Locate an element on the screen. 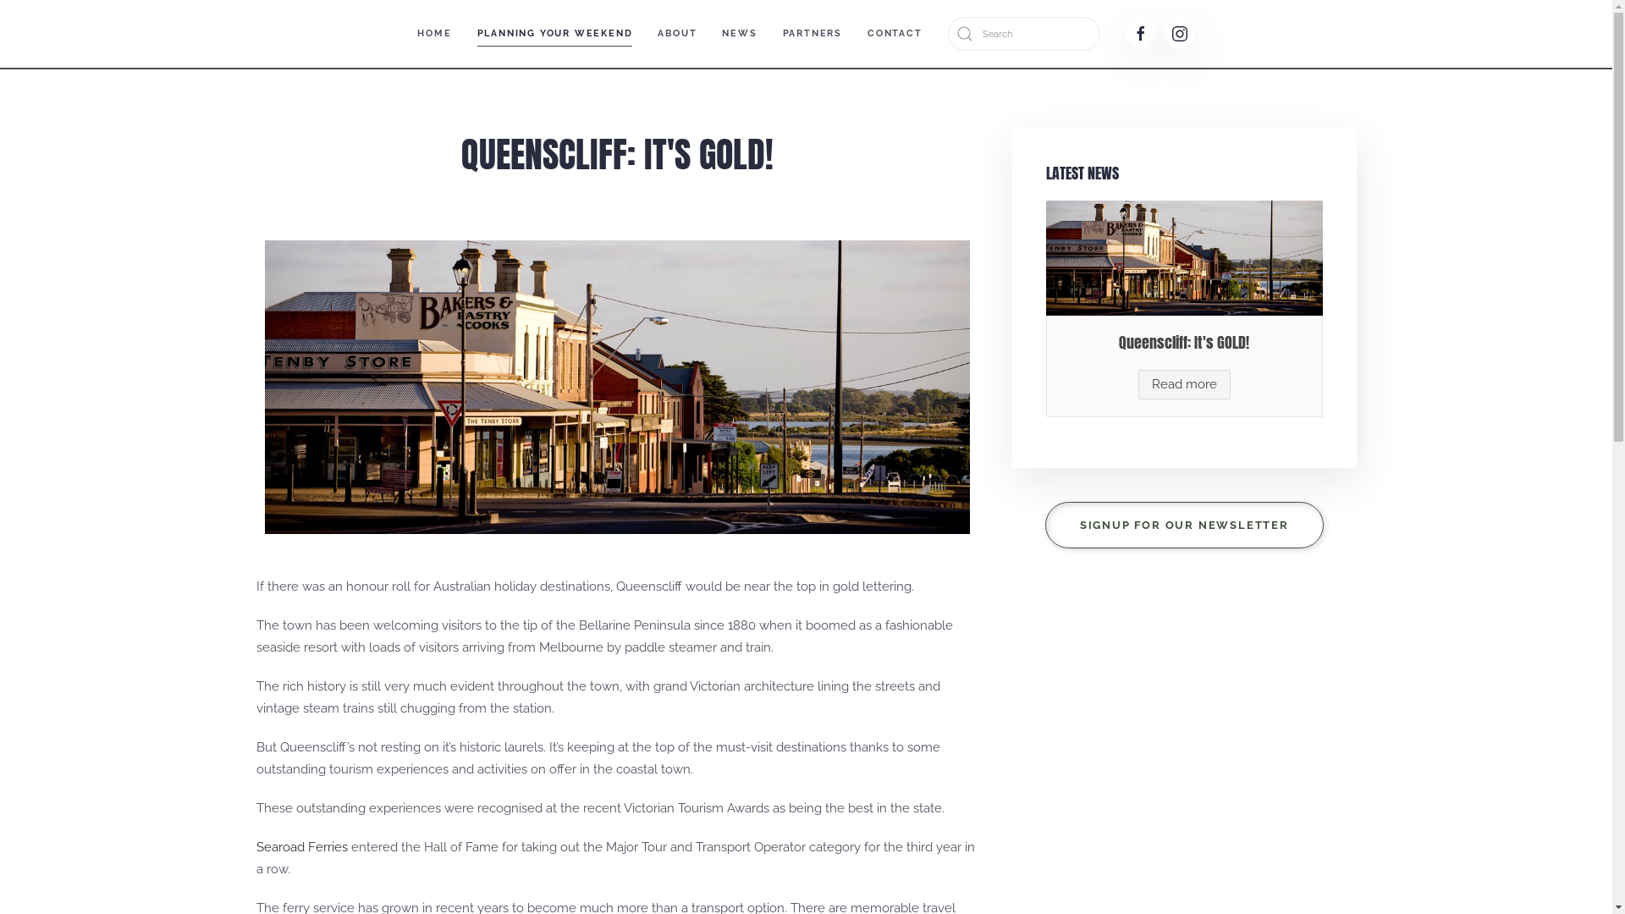  HOME is located at coordinates (434, 34).